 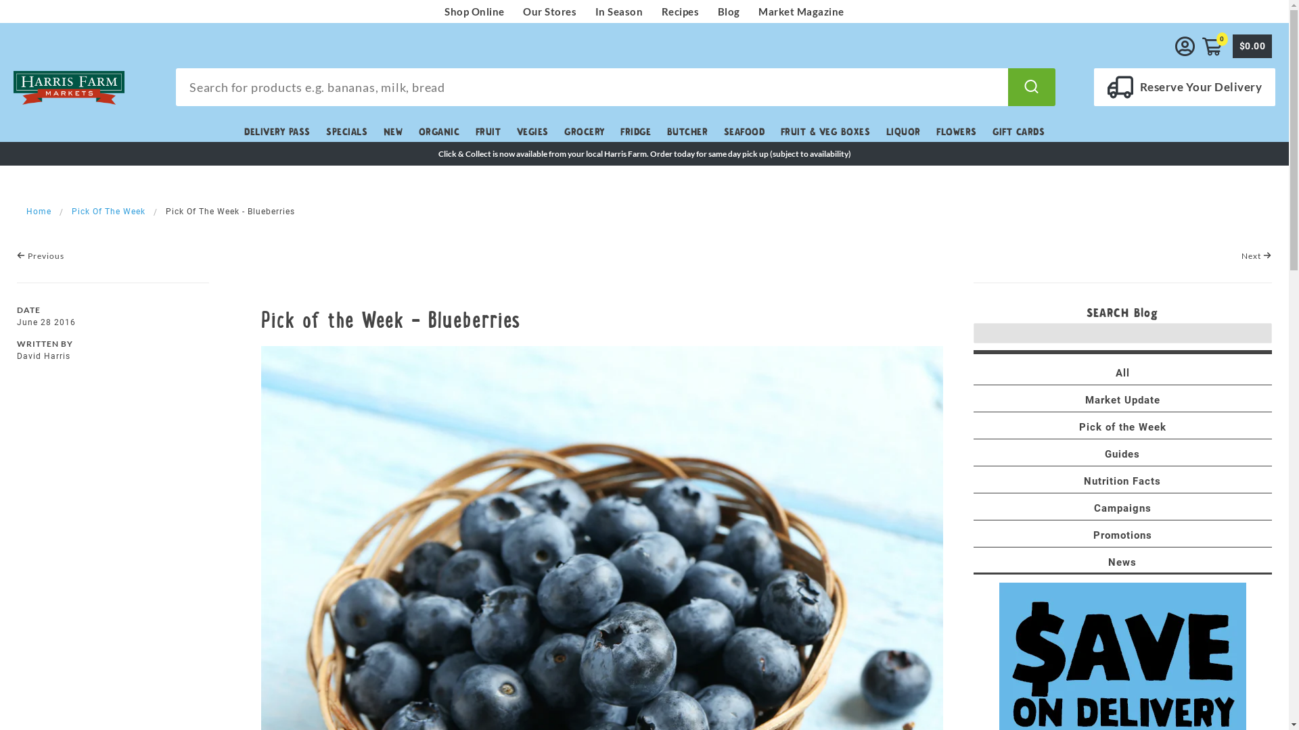 I want to click on ORGANIC, so click(x=438, y=132).